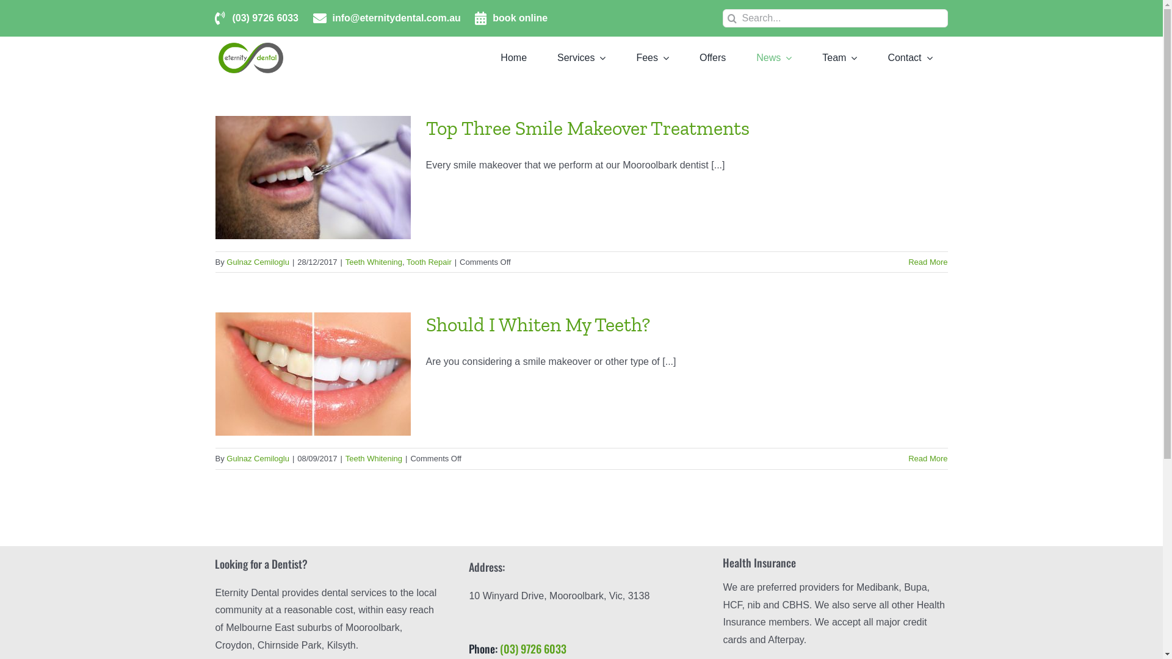 The width and height of the screenshot is (1172, 659). What do you see at coordinates (713, 58) in the screenshot?
I see `Offers` at bounding box center [713, 58].